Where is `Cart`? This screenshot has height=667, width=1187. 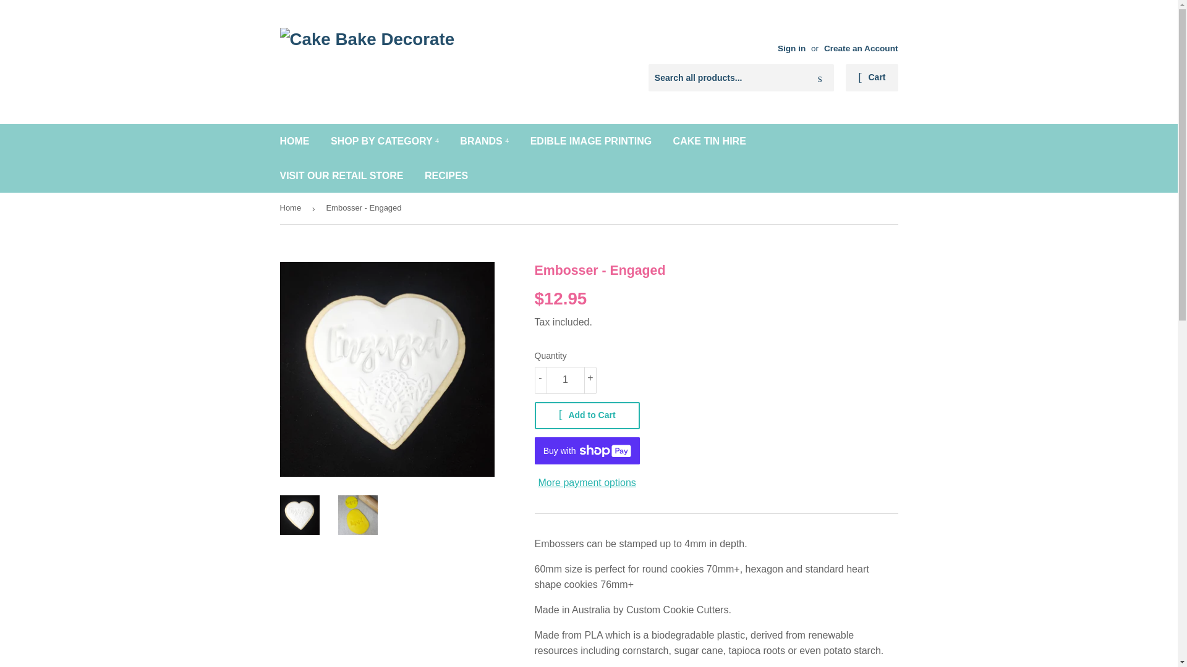 Cart is located at coordinates (871, 77).